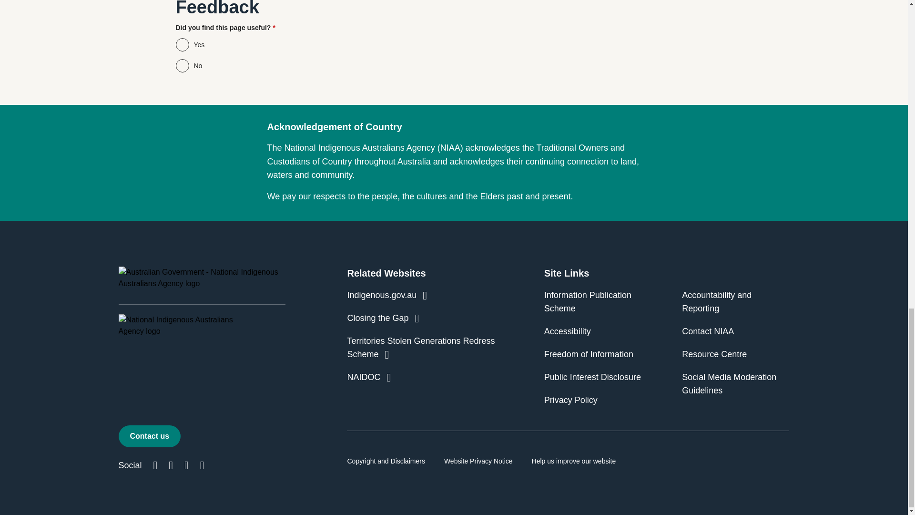 The width and height of the screenshot is (915, 515). What do you see at coordinates (385, 461) in the screenshot?
I see `Copyright and Disclaimers` at bounding box center [385, 461].